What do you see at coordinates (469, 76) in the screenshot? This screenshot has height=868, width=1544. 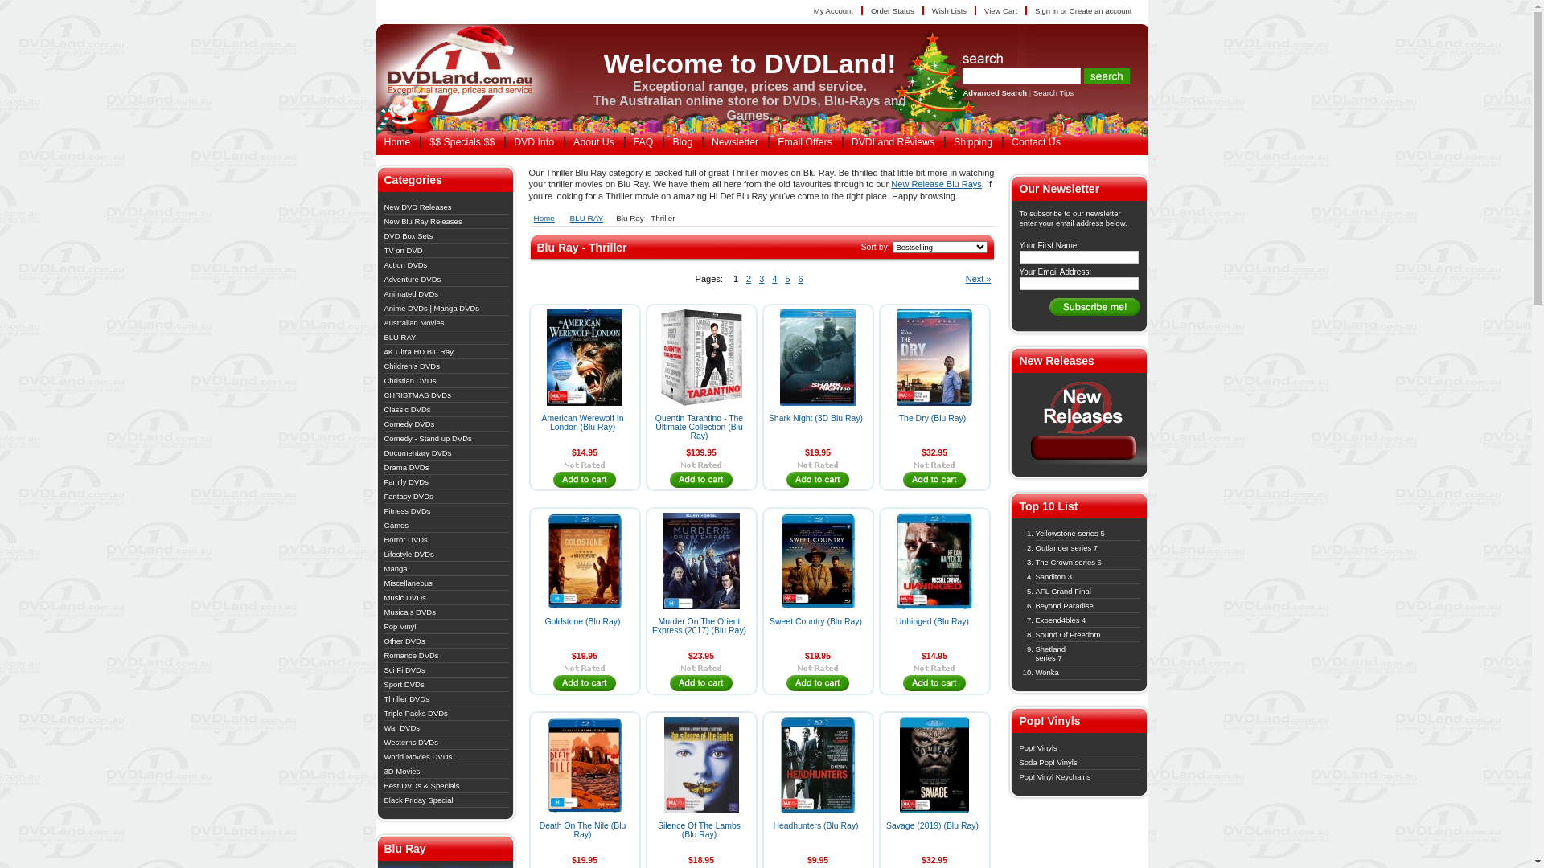 I see ` ` at bounding box center [469, 76].